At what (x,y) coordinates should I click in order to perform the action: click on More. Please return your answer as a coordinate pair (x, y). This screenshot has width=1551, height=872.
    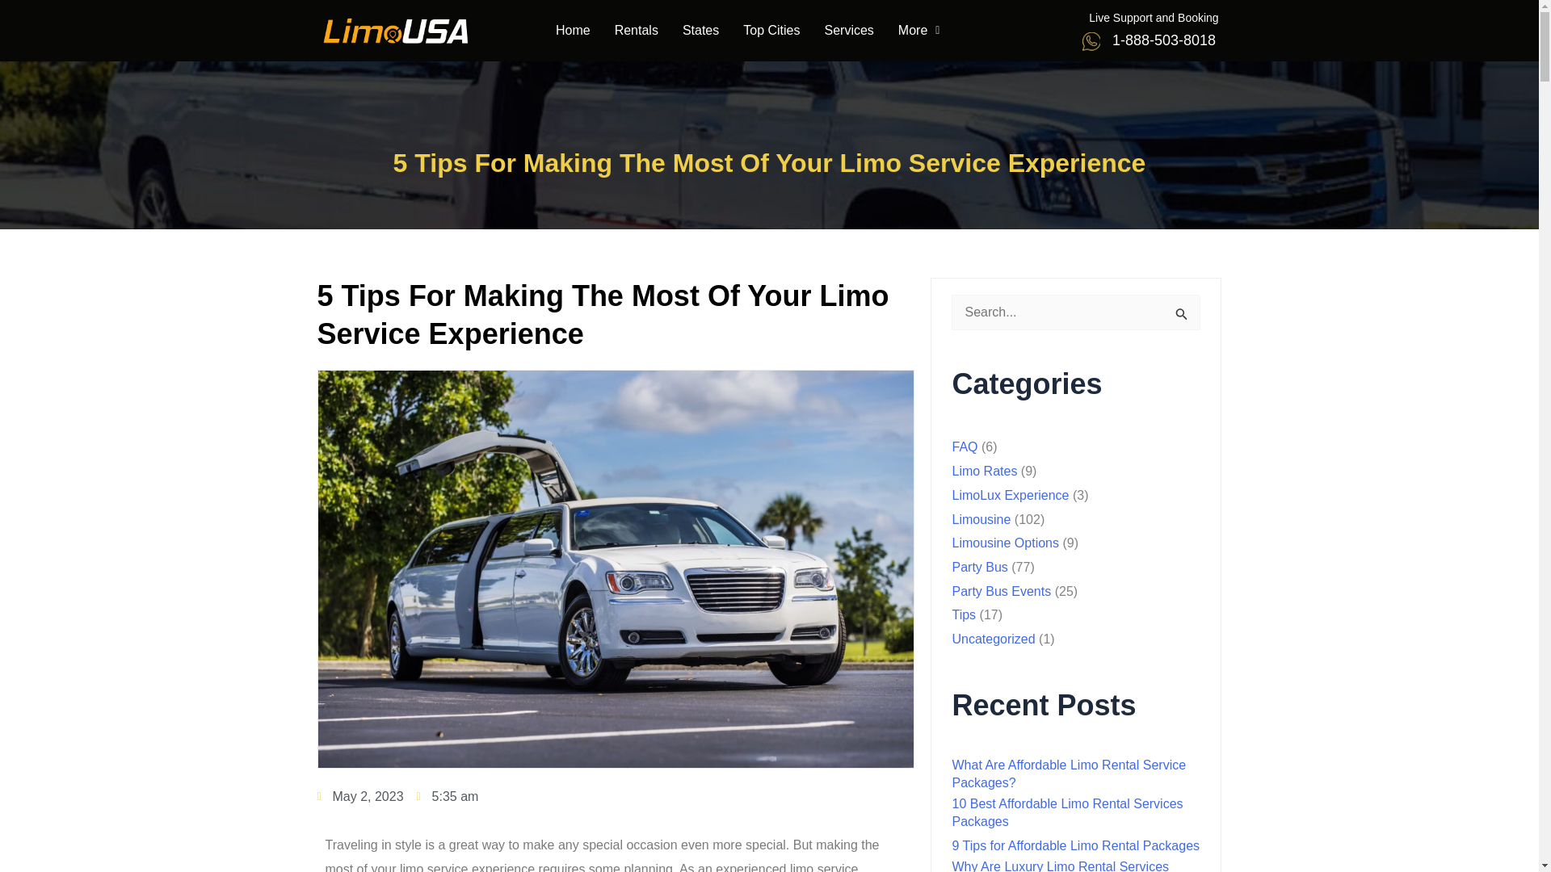
    Looking at the image, I should click on (918, 31).